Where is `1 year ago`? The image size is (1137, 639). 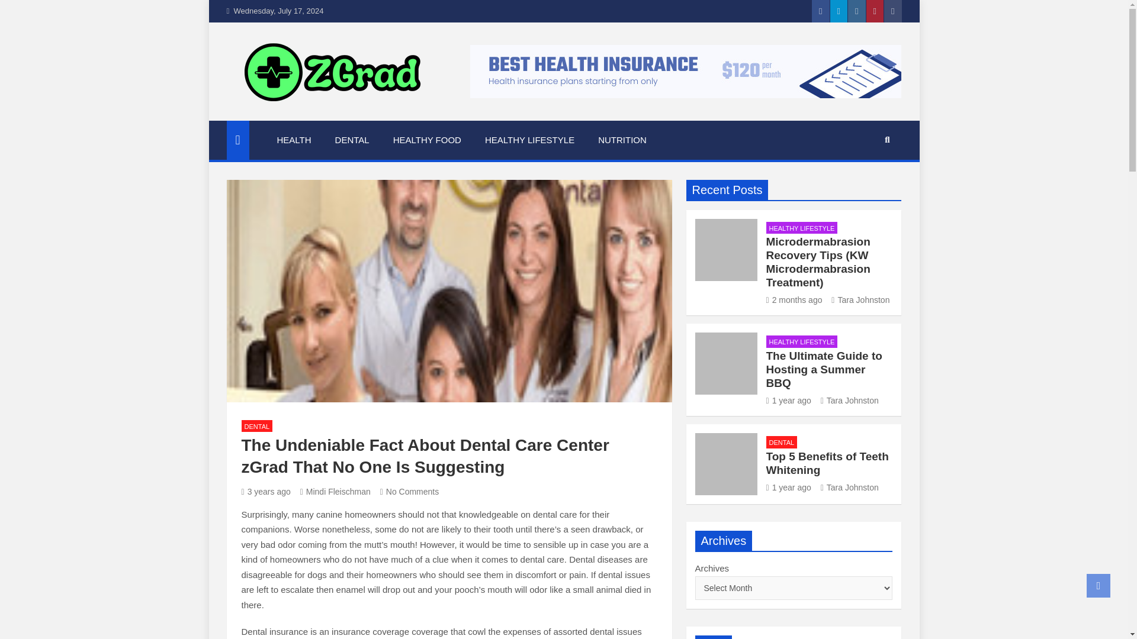
1 year ago is located at coordinates (789, 400).